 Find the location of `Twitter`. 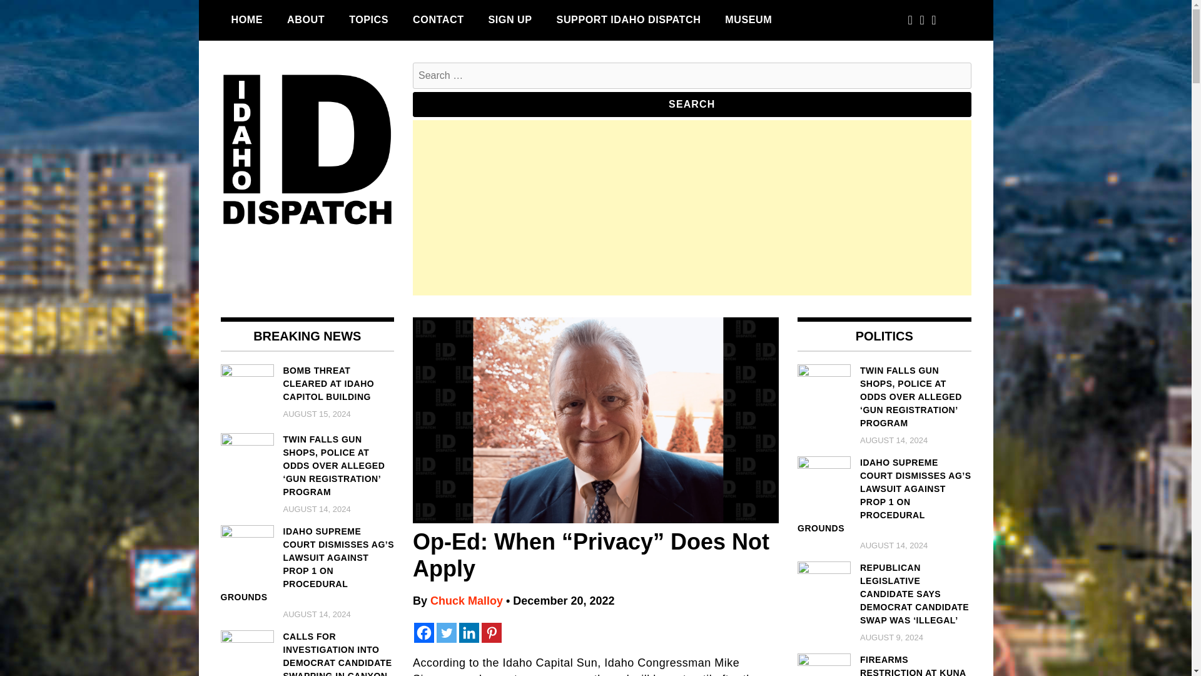

Twitter is located at coordinates (447, 632).